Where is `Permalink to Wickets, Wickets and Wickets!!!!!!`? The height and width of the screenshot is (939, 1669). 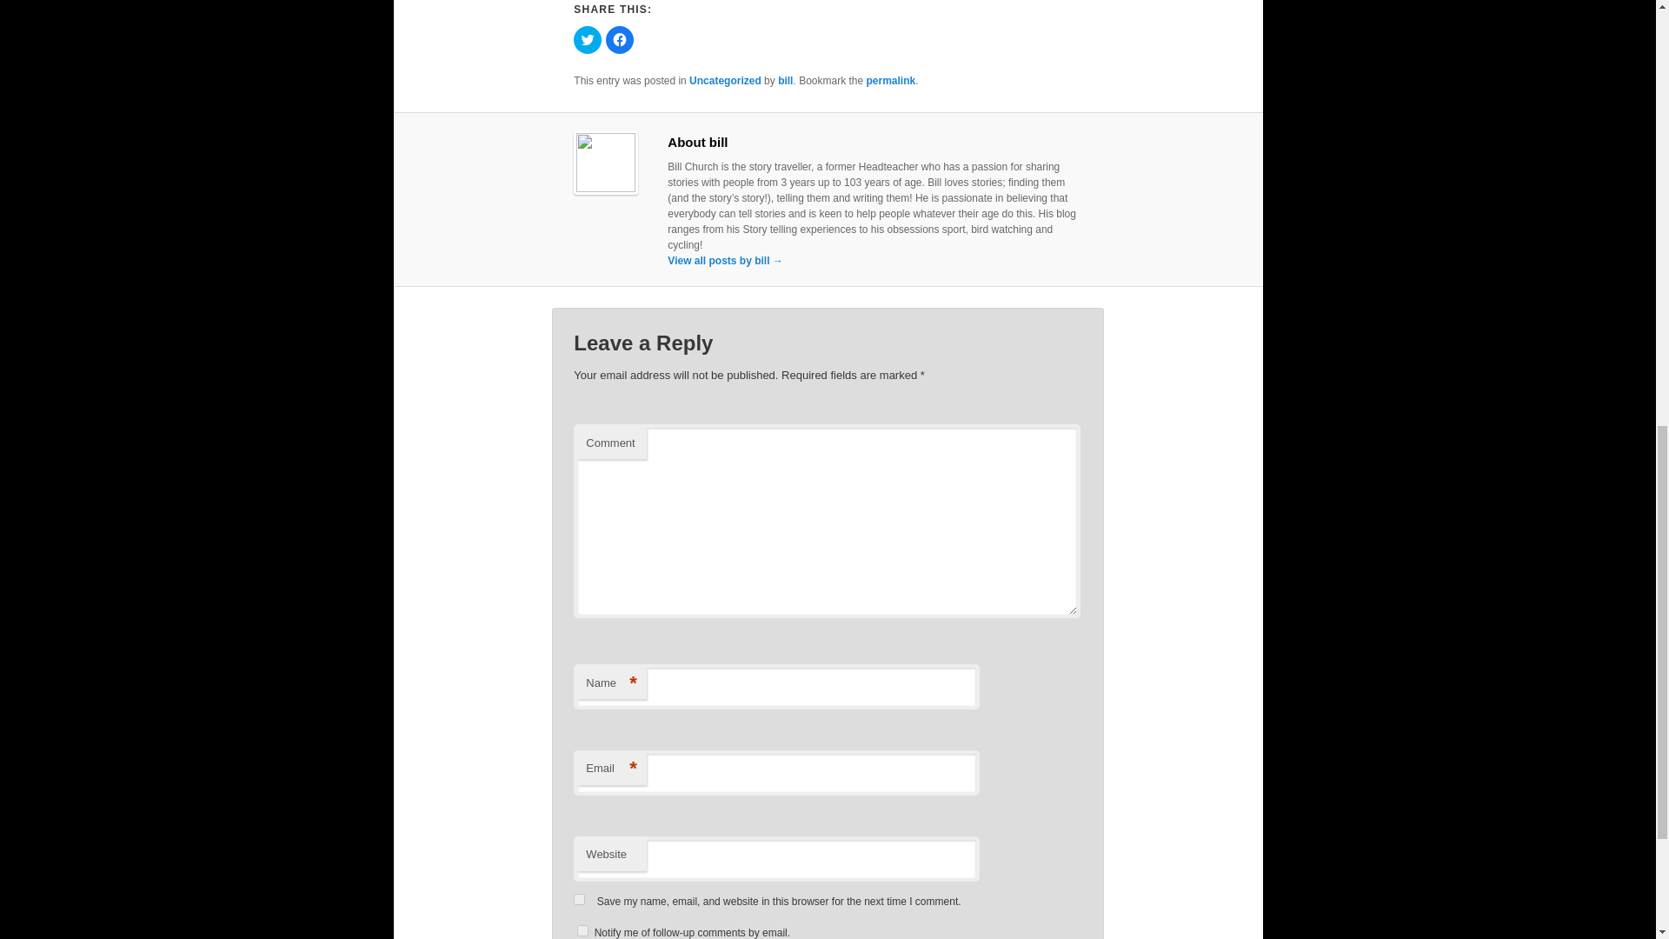
Permalink to Wickets, Wickets and Wickets!!!!!! is located at coordinates (891, 81).